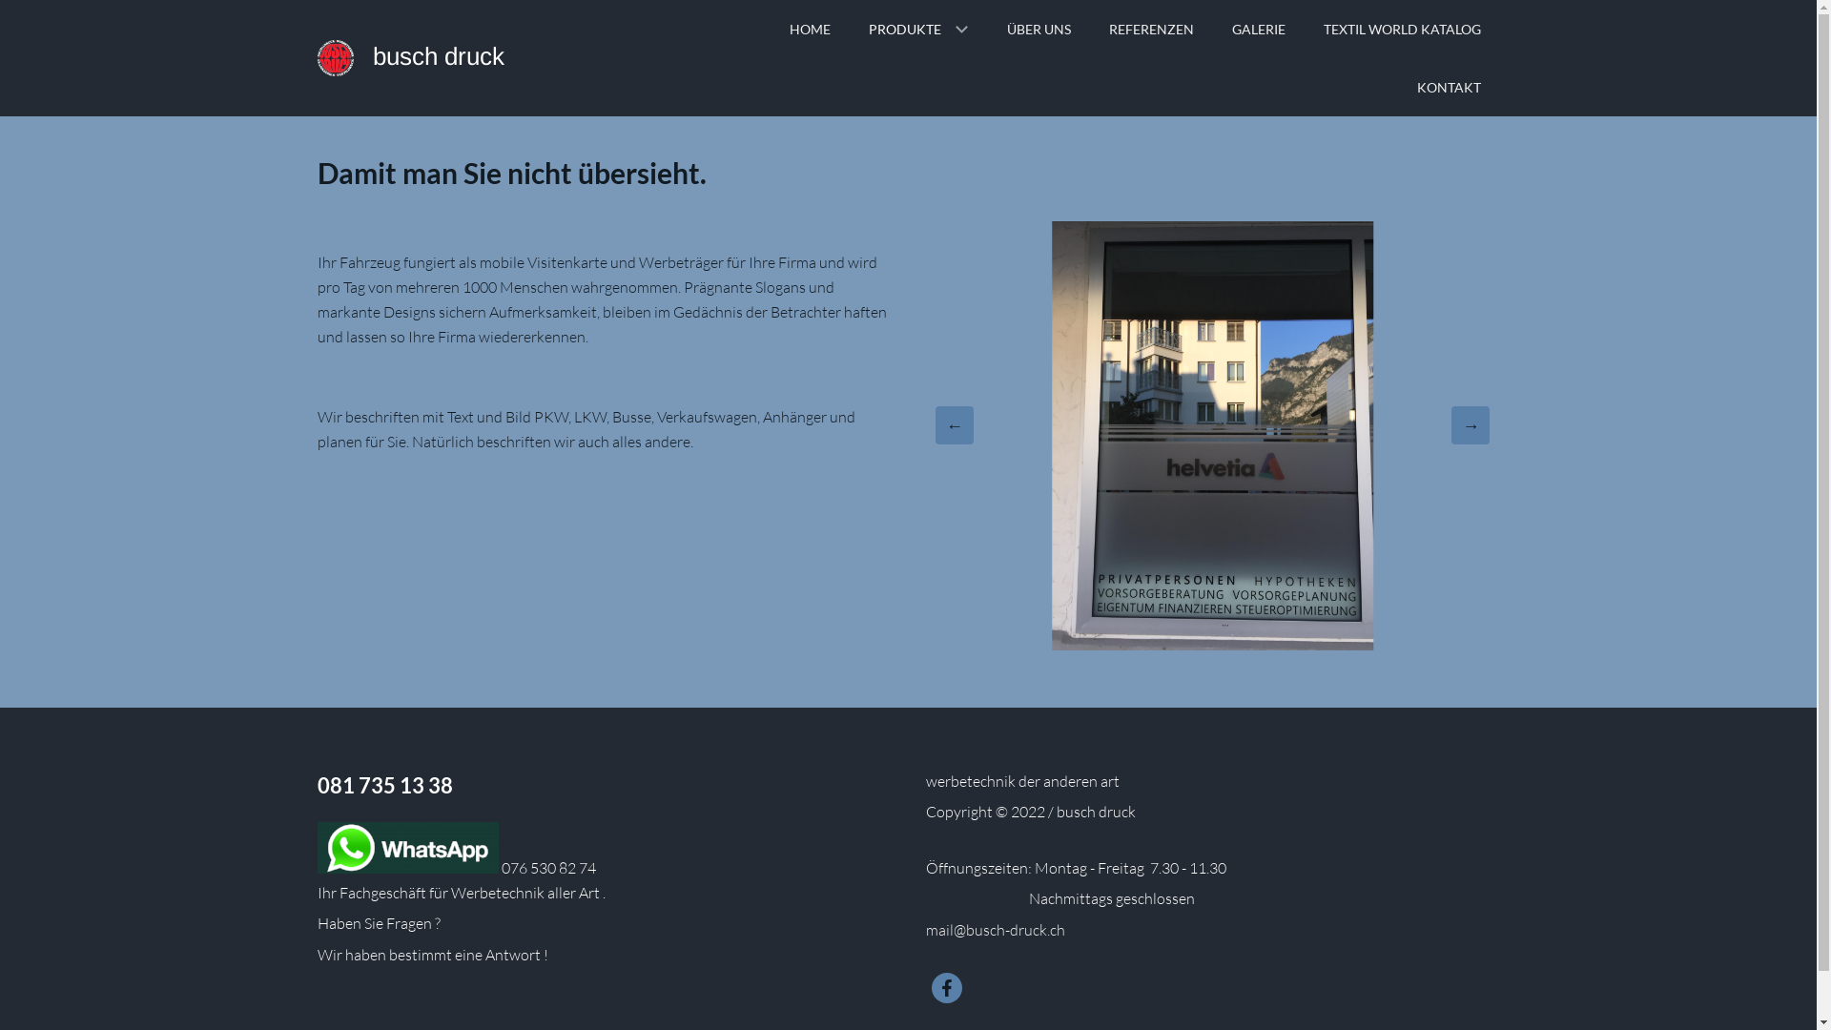 The width and height of the screenshot is (1831, 1030). What do you see at coordinates (1402, 29) in the screenshot?
I see `TEXTIL WORLD KATALOG` at bounding box center [1402, 29].